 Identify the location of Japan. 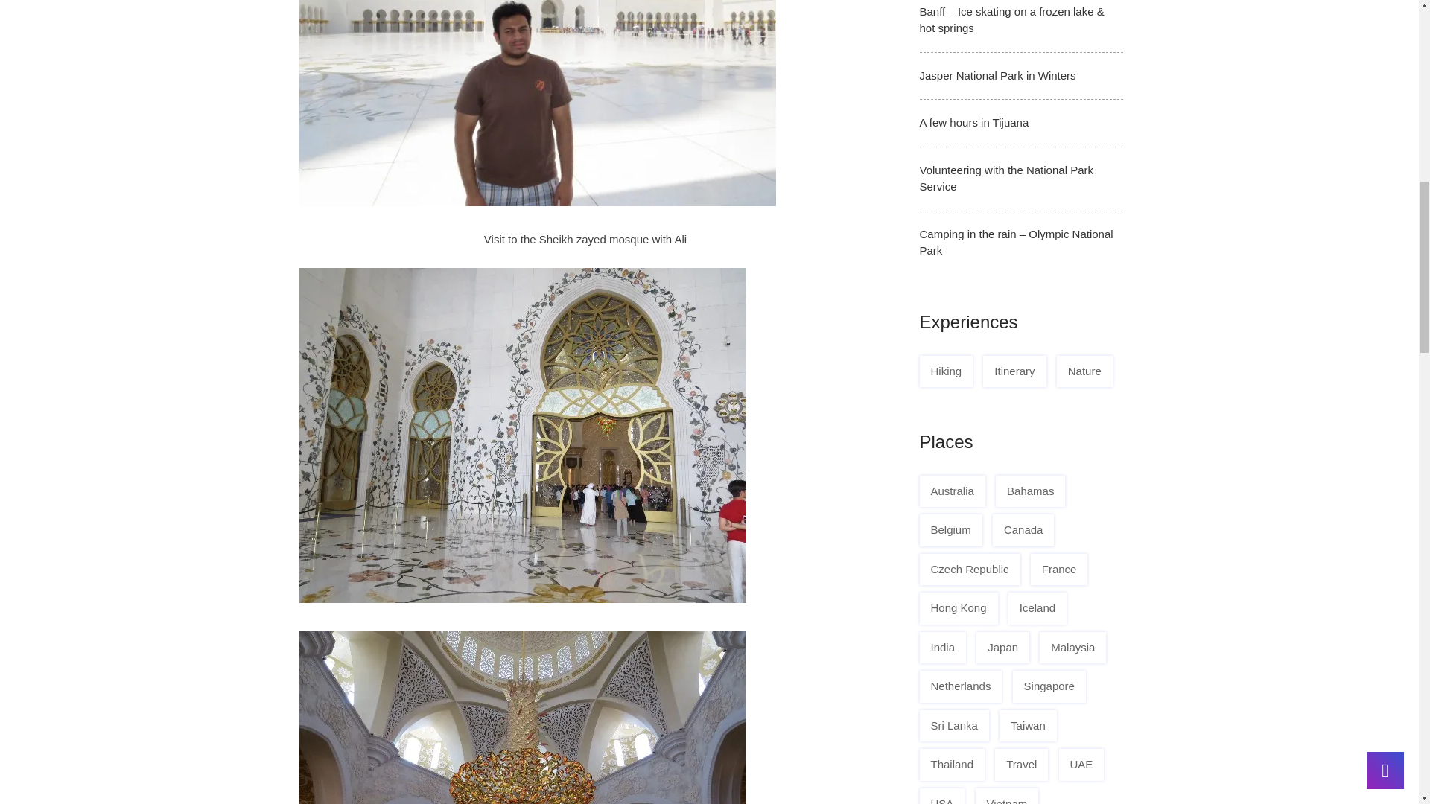
(1002, 648).